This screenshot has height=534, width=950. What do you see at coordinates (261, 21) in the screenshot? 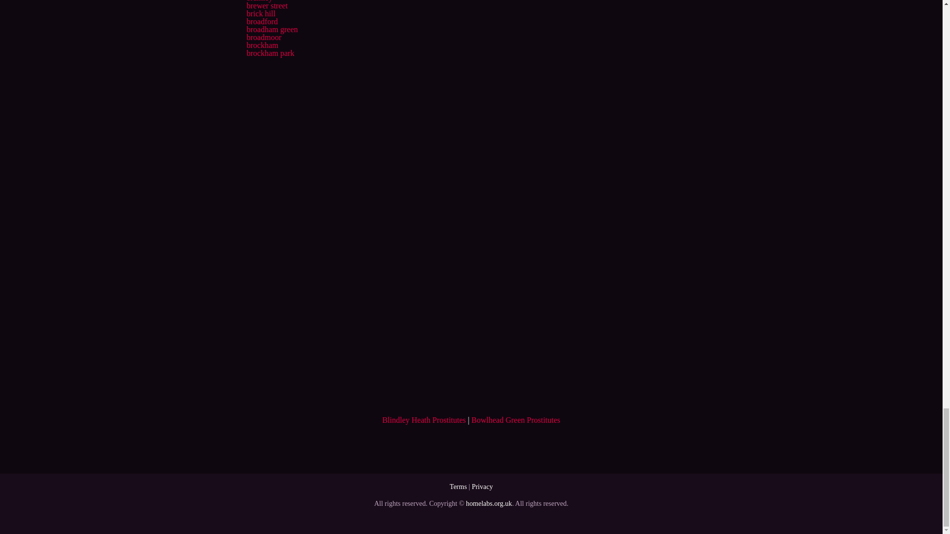
I see `broadford` at bounding box center [261, 21].